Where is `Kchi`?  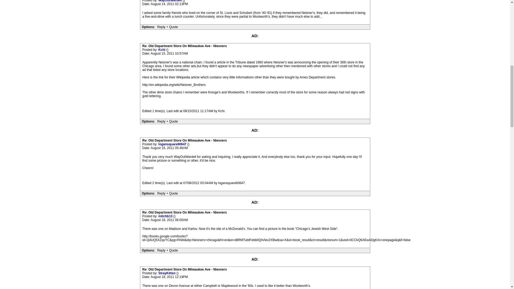 Kchi is located at coordinates (162, 50).